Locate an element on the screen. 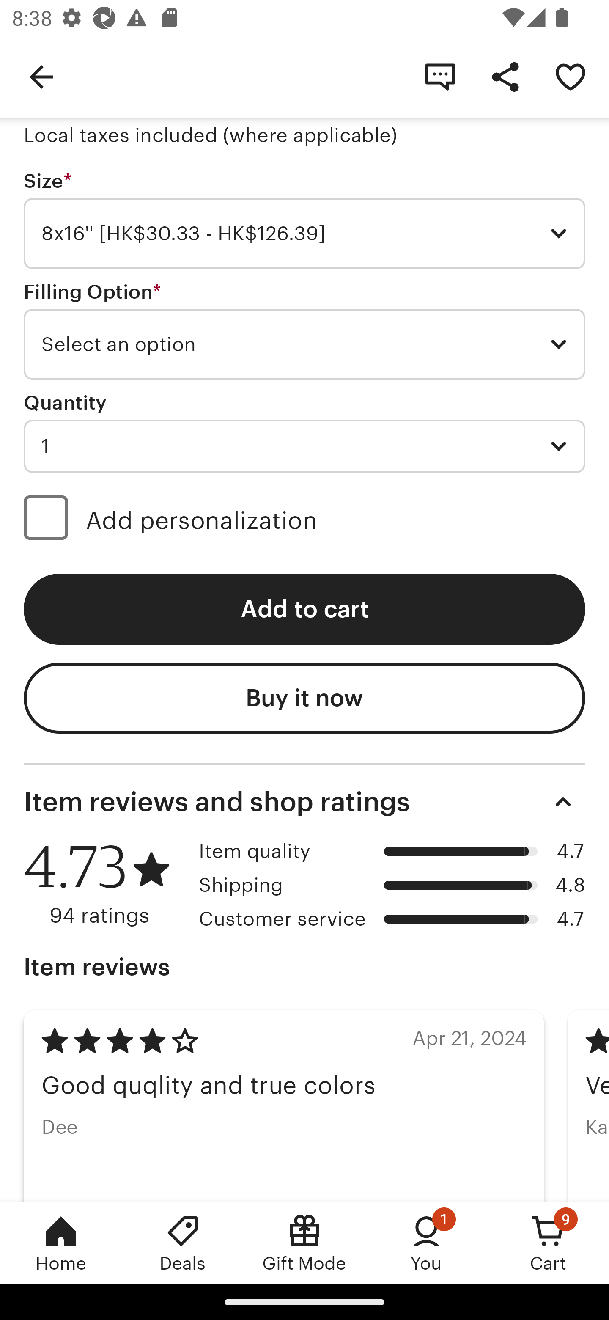  8x16'' [HK$30.33 - HK$126.39] is located at coordinates (304, 234).